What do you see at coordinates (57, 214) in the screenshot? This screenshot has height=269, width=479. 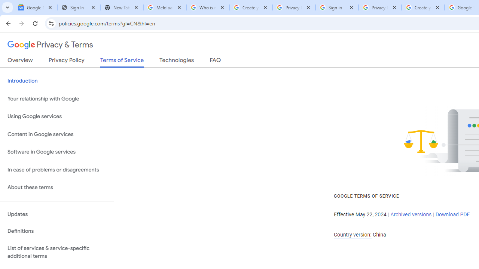 I see `Updates` at bounding box center [57, 214].